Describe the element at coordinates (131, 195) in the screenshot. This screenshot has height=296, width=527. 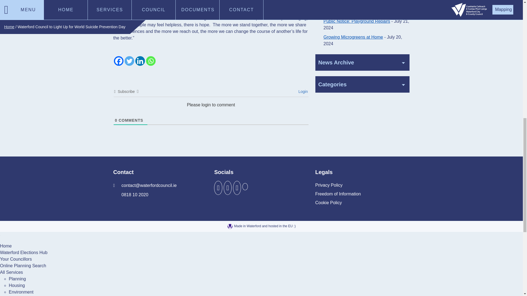
I see `0818 10 2020` at that location.